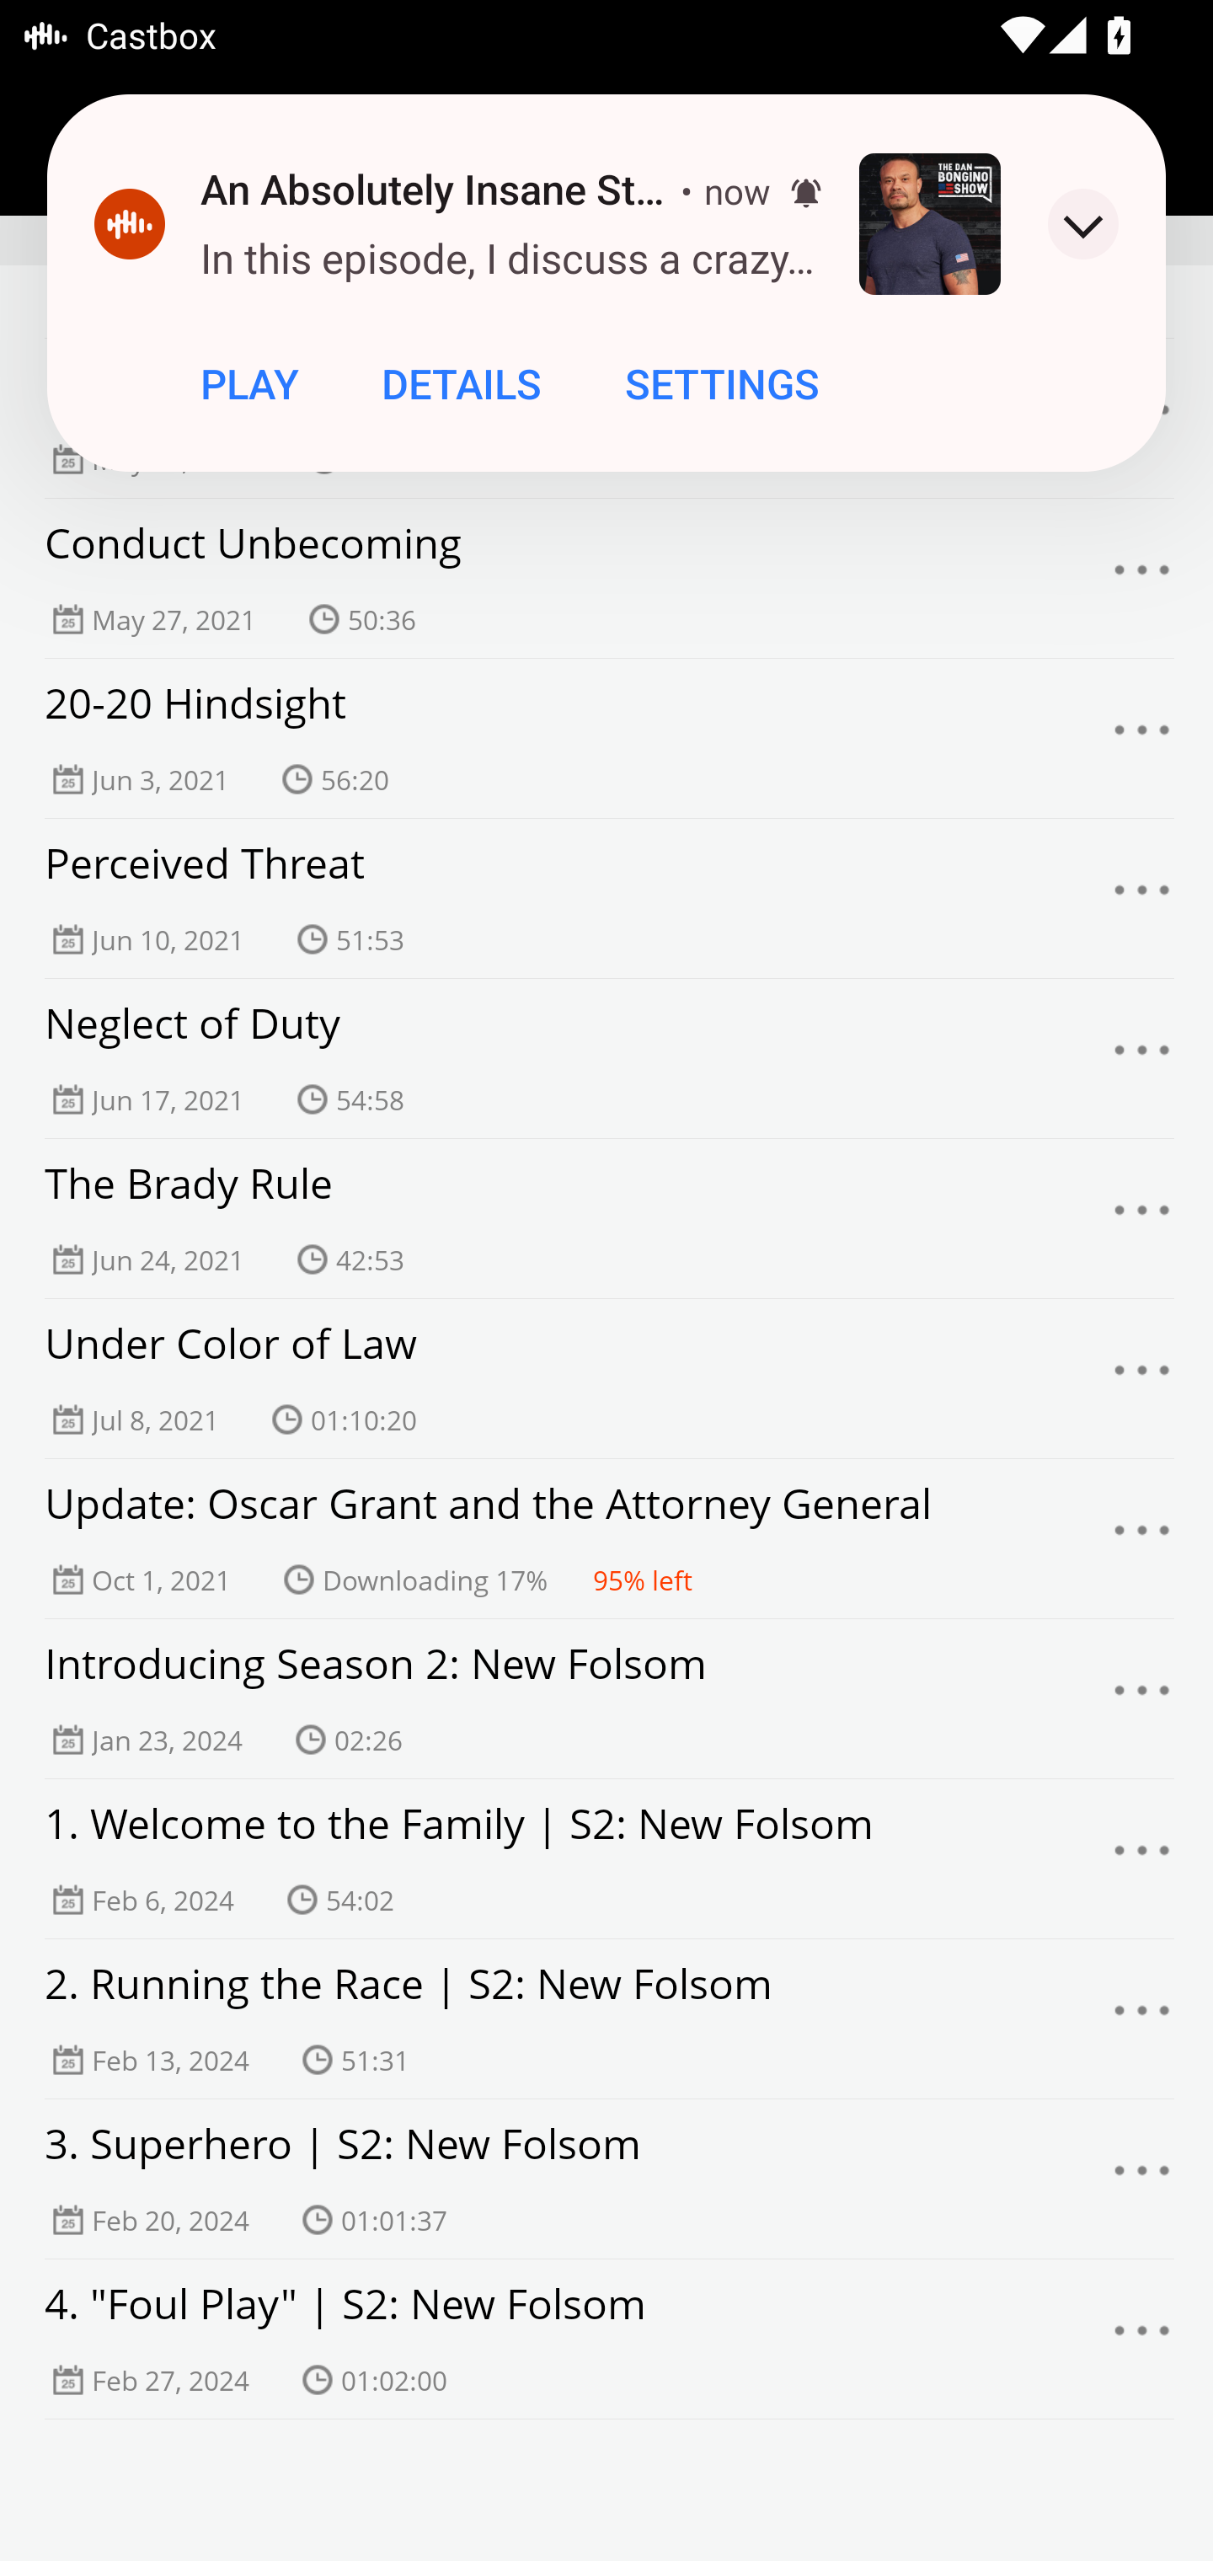  What do you see at coordinates (606, 578) in the screenshot?
I see `Conduct Unbecoming May 27, 2021 50:36 Menu` at bounding box center [606, 578].